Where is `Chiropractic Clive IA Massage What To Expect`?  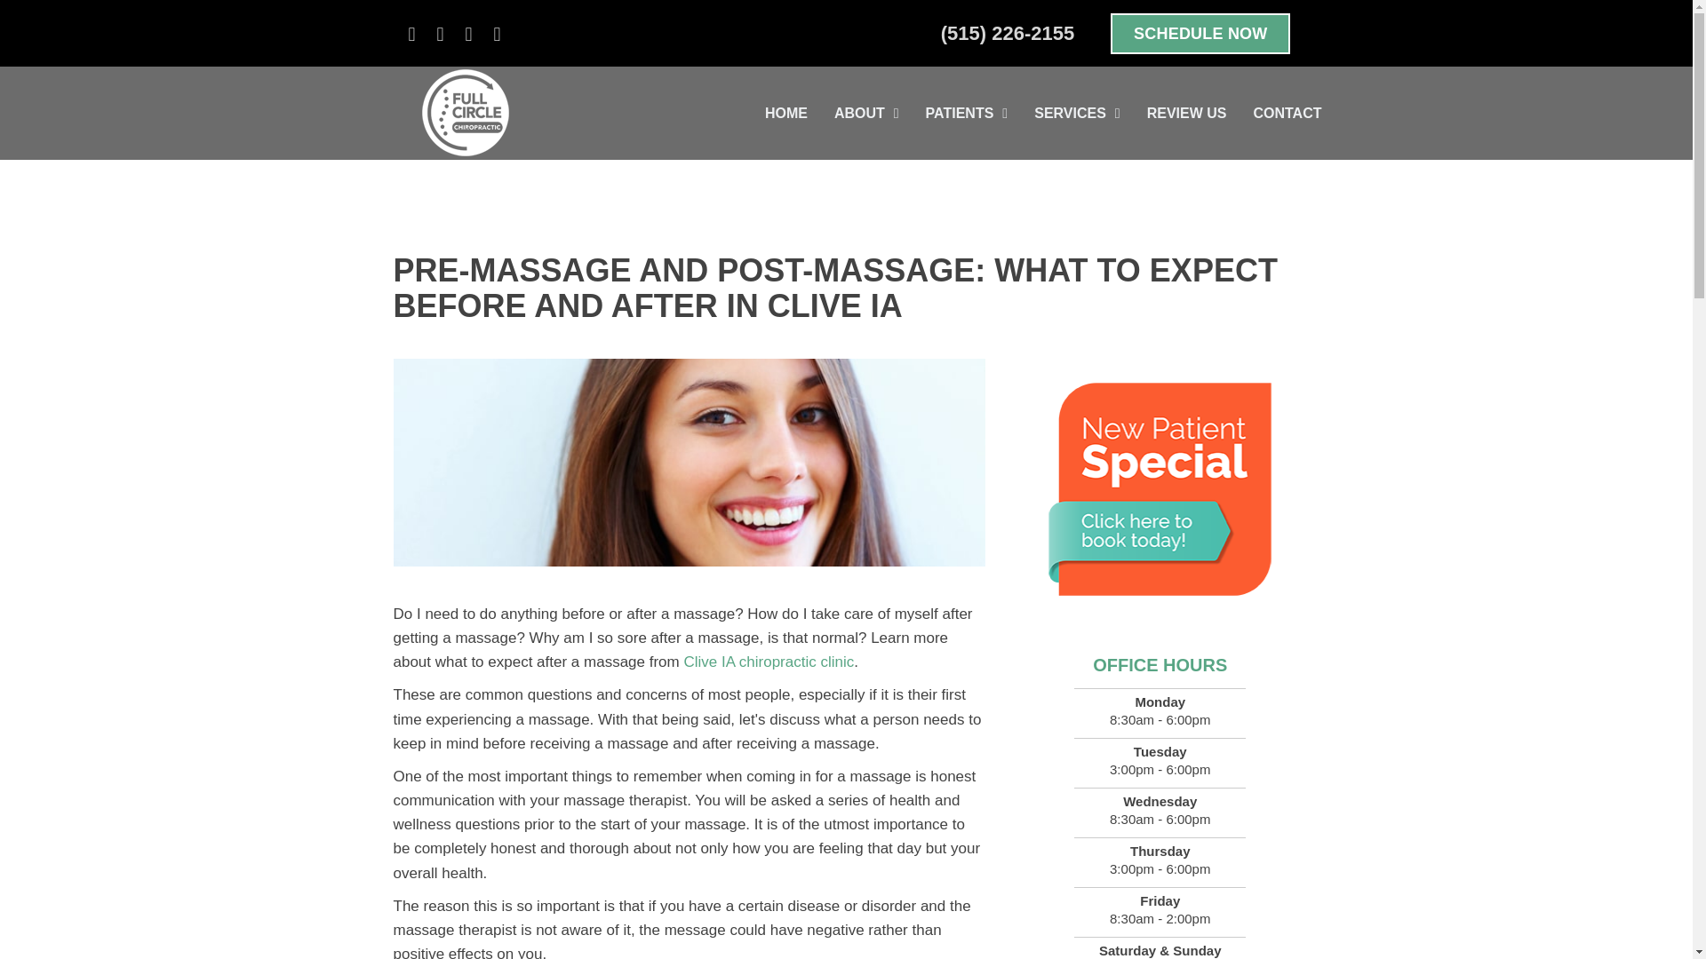 Chiropractic Clive IA Massage What To Expect is located at coordinates (689, 462).